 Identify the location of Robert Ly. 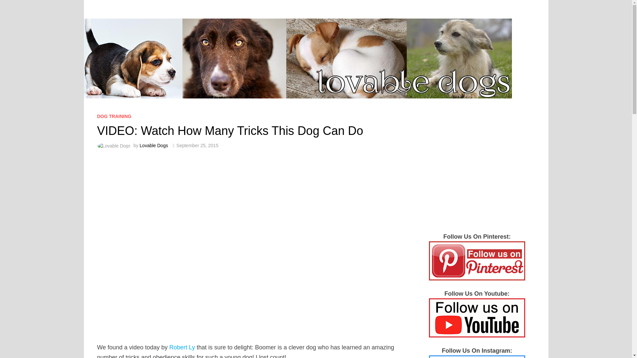
(182, 347).